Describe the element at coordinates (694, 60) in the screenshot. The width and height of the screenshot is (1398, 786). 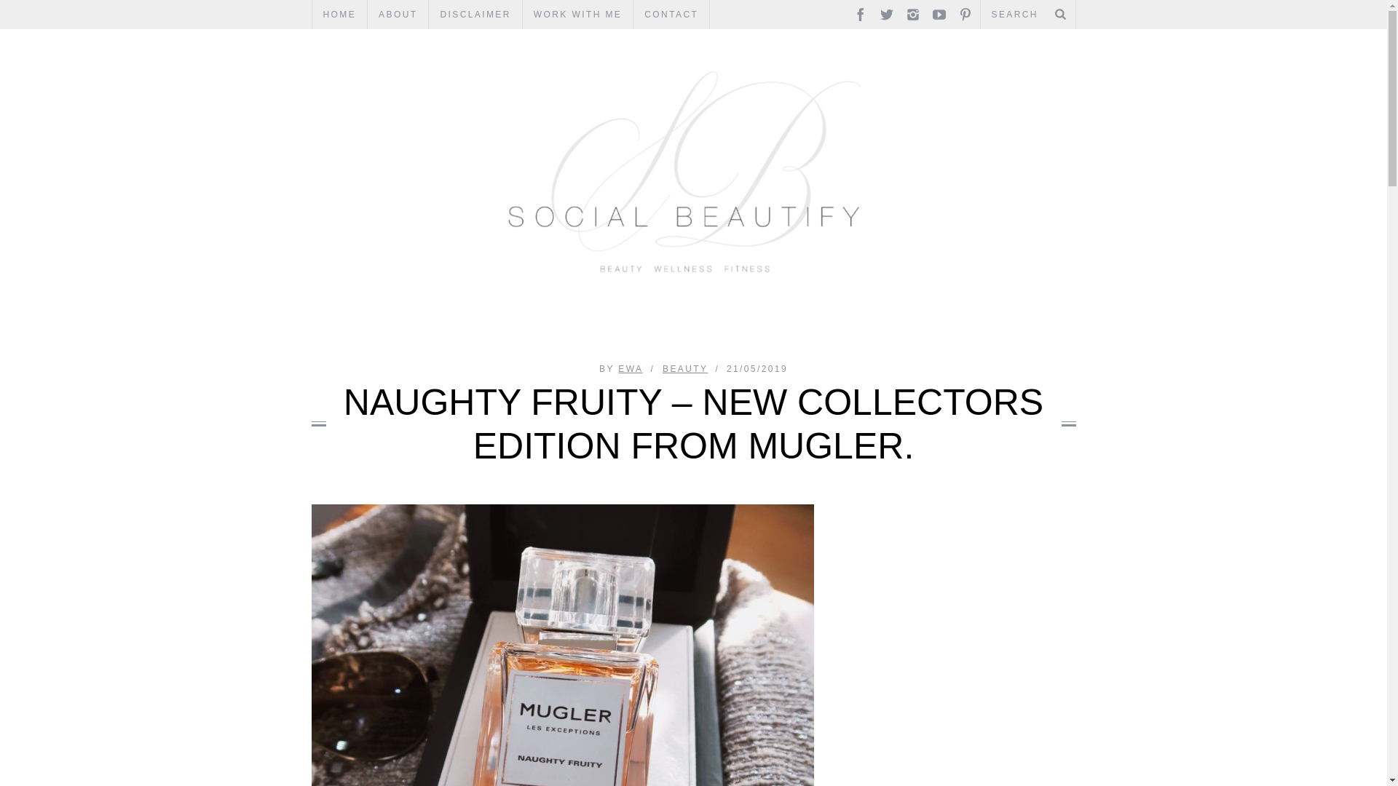
I see `Social Beautify - ` at that location.